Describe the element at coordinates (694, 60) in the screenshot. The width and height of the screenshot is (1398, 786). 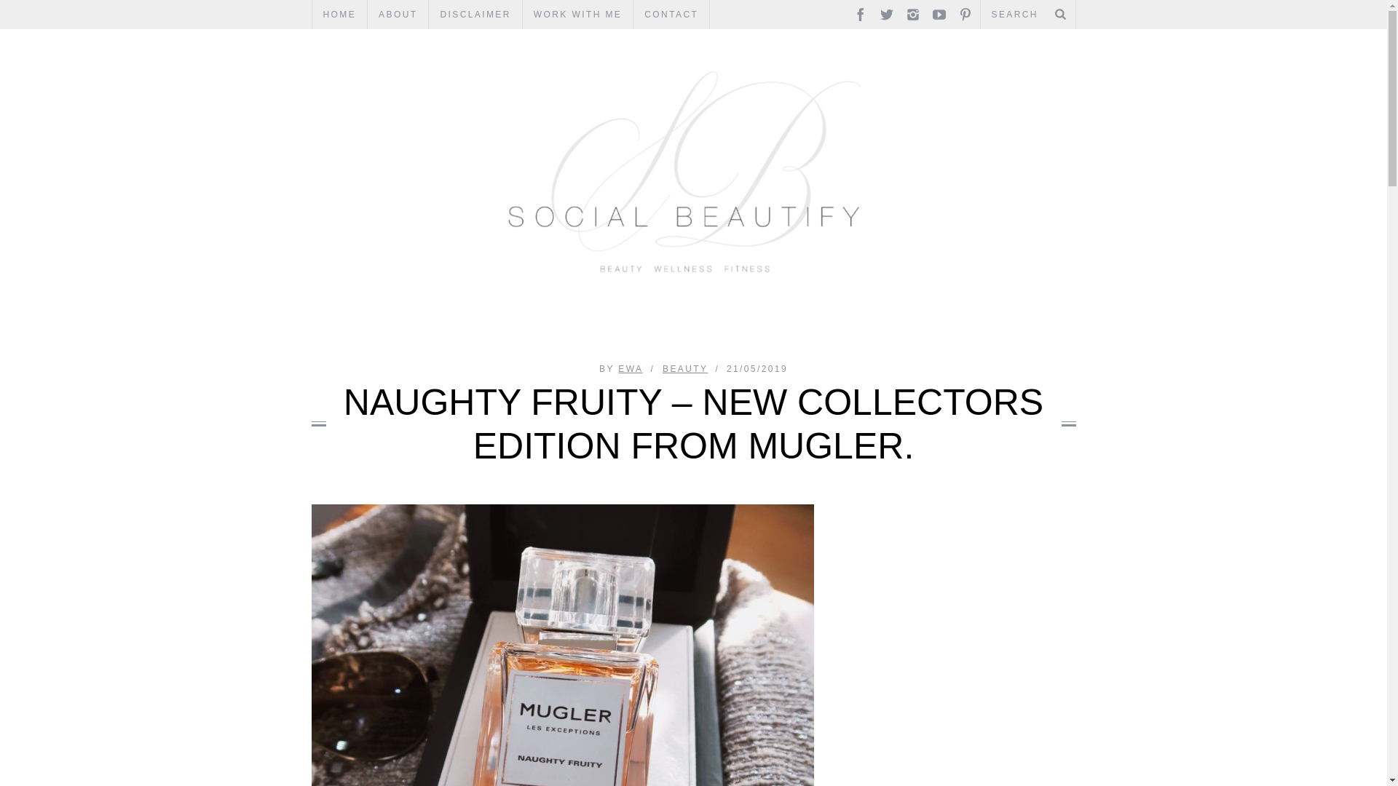
I see `Social Beautify - ` at that location.